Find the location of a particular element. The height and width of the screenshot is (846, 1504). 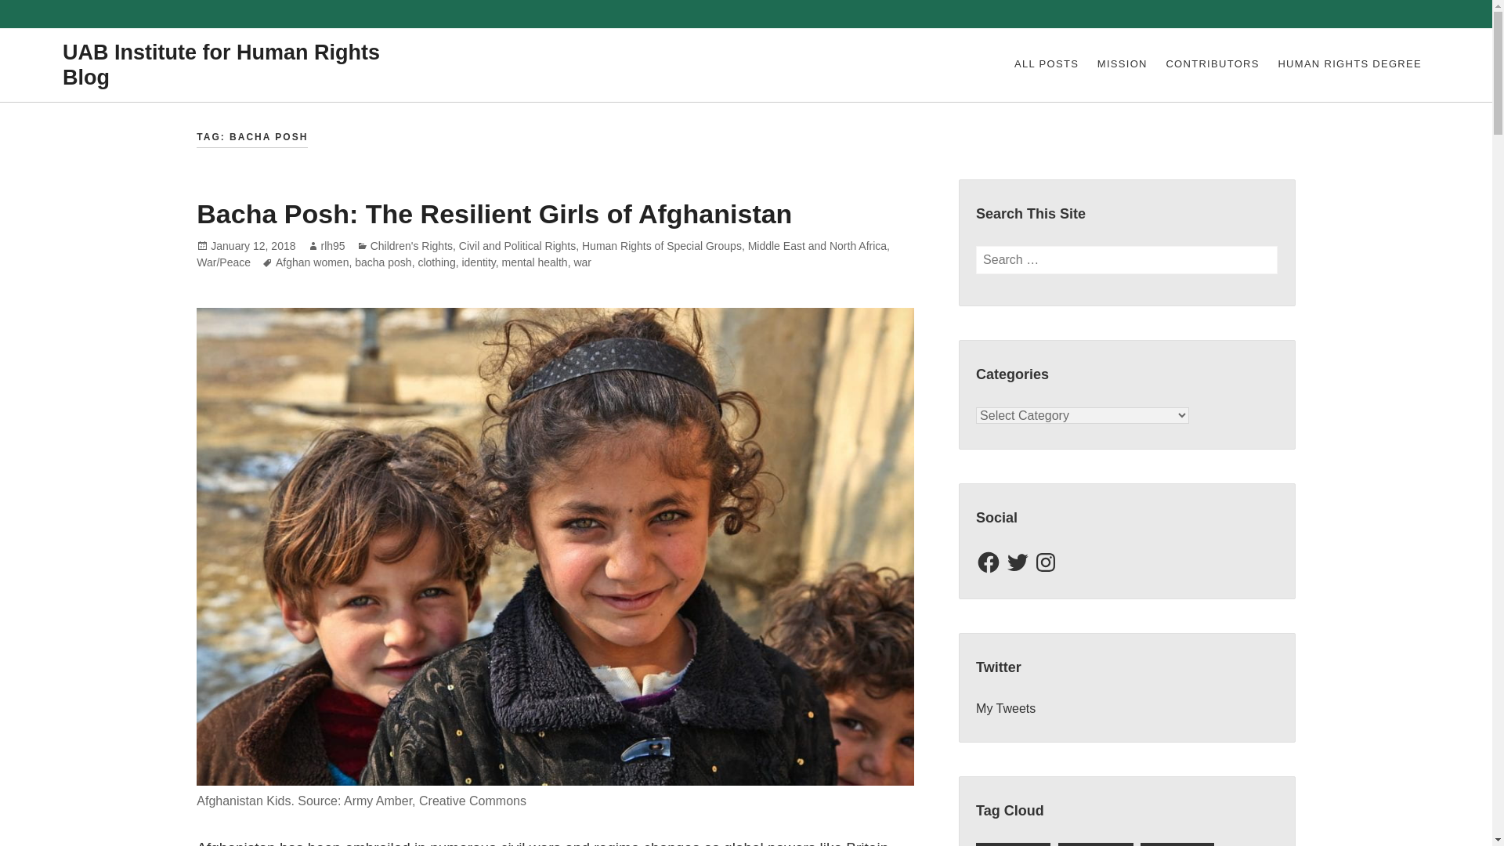

CONTRIBUTORS is located at coordinates (1213, 65).